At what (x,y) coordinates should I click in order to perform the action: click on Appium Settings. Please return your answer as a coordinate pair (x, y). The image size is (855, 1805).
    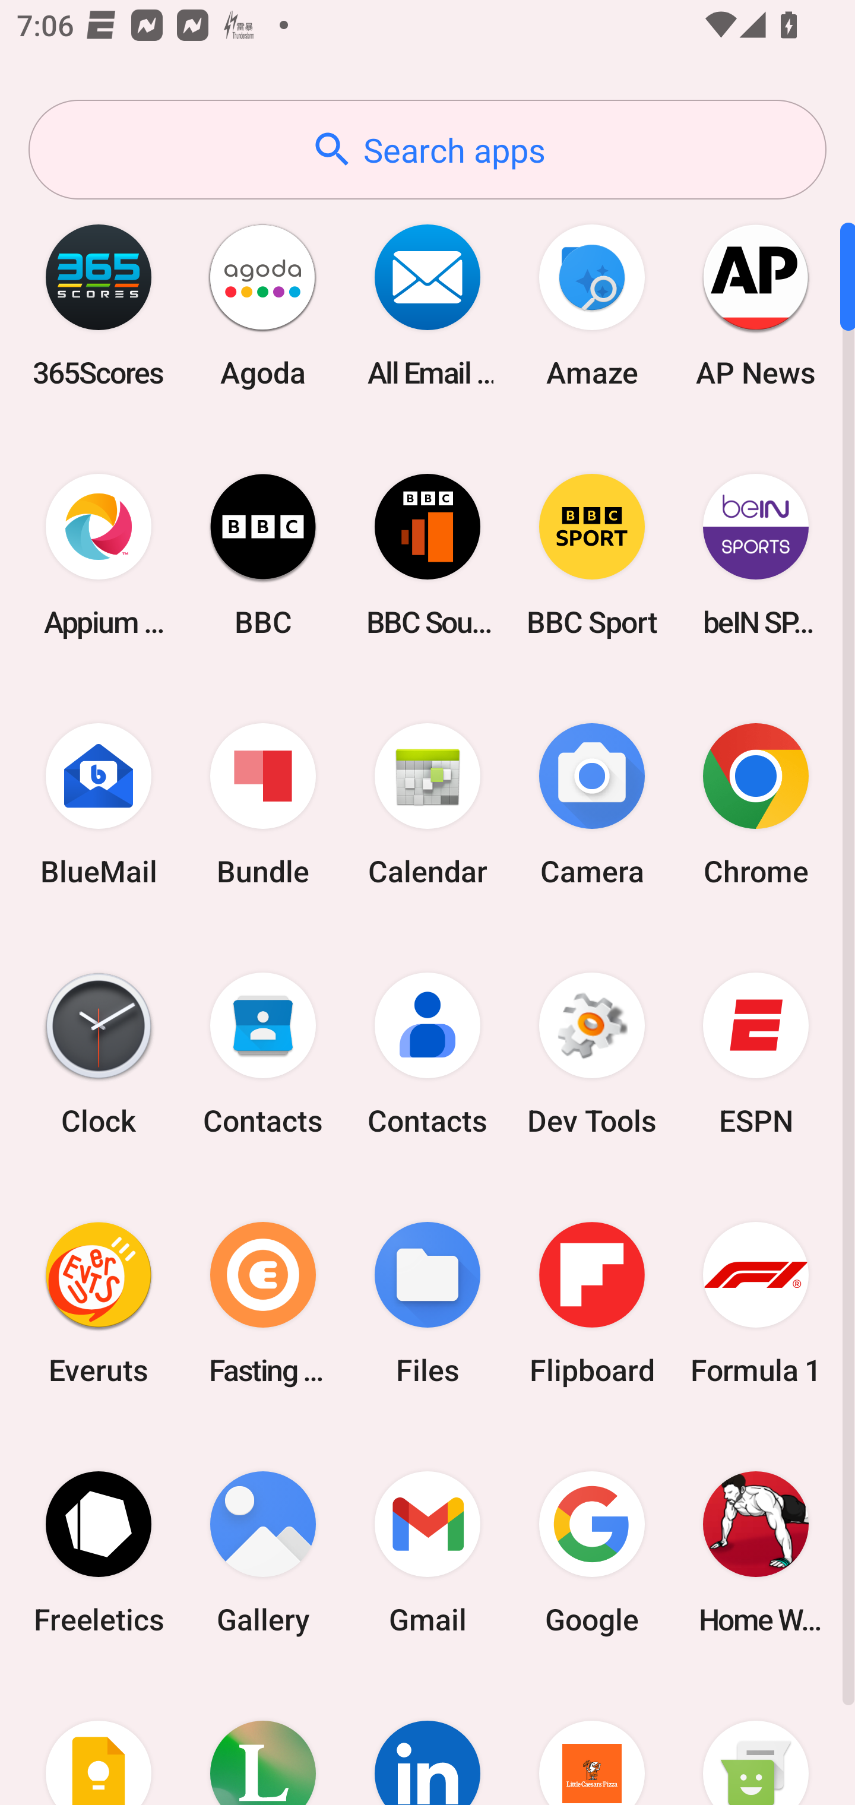
    Looking at the image, I should click on (99, 555).